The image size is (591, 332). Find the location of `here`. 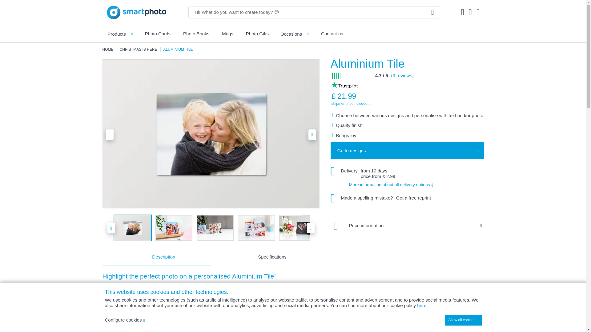

here is located at coordinates (422, 306).